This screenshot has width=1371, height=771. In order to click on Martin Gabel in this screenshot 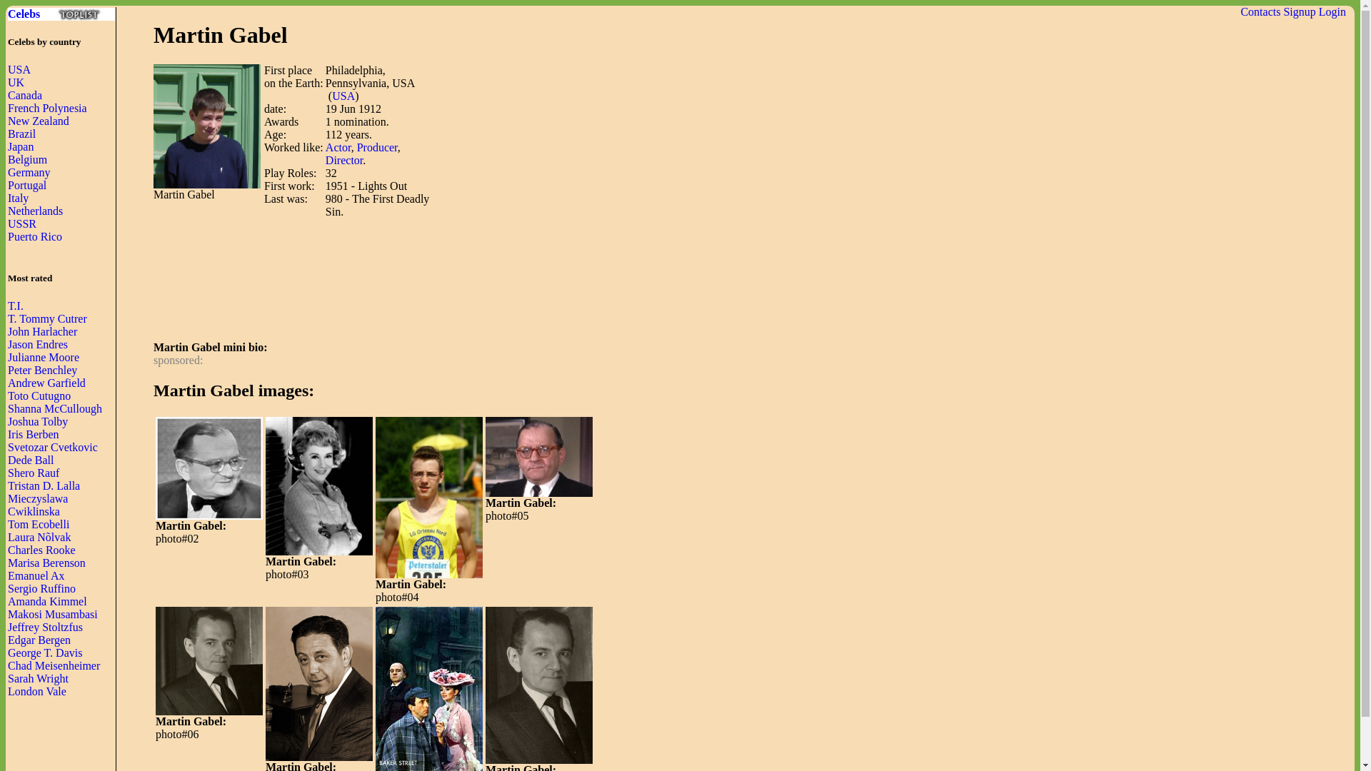, I will do `click(209, 468)`.